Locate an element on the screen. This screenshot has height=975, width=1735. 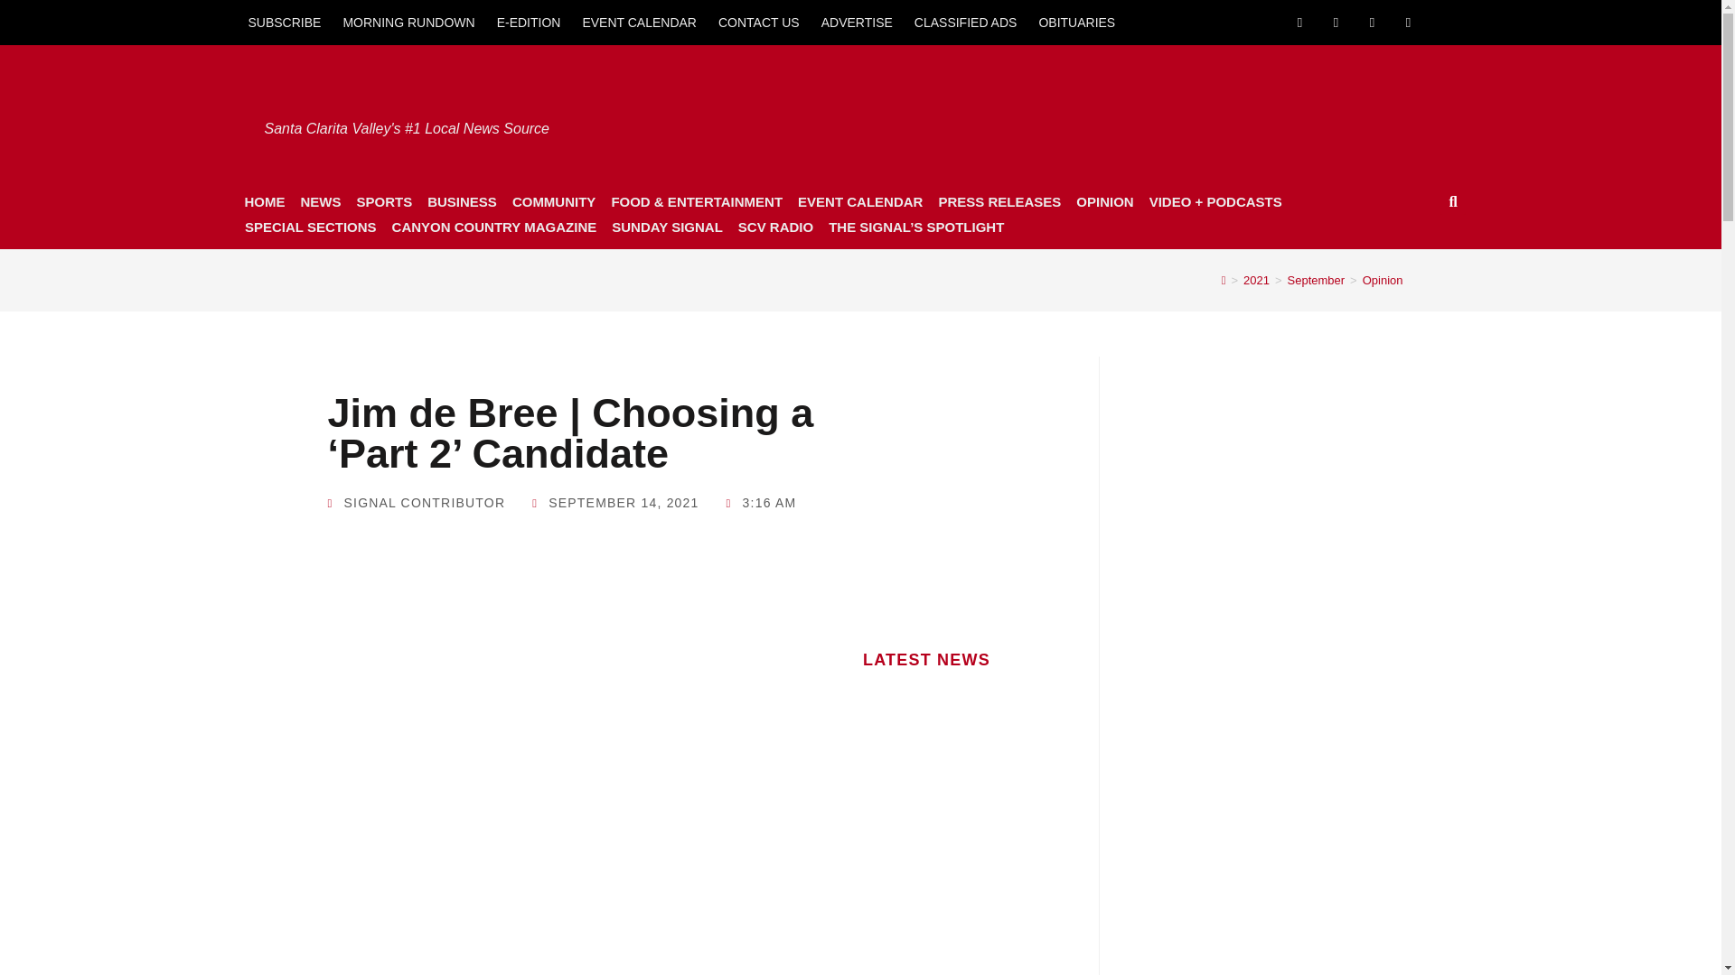
NEWS is located at coordinates (320, 201).